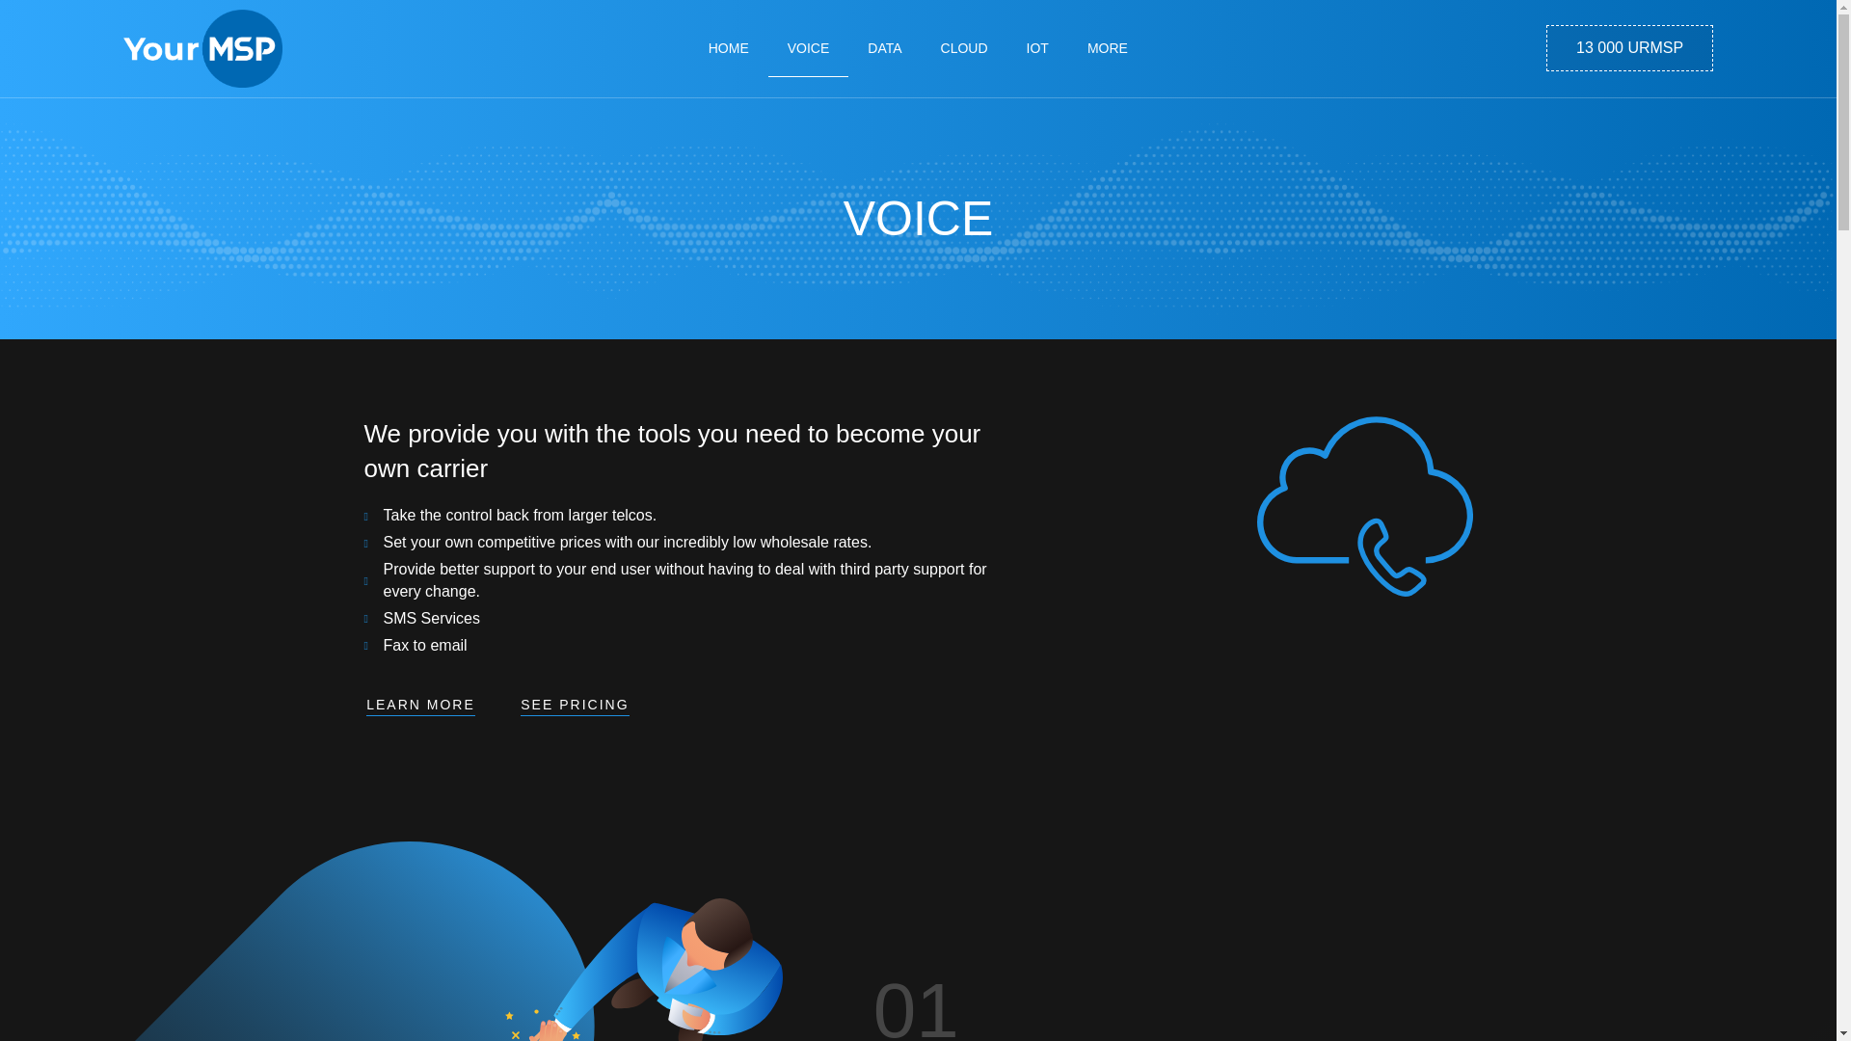  What do you see at coordinates (808, 48) in the screenshot?
I see `VOICE` at bounding box center [808, 48].